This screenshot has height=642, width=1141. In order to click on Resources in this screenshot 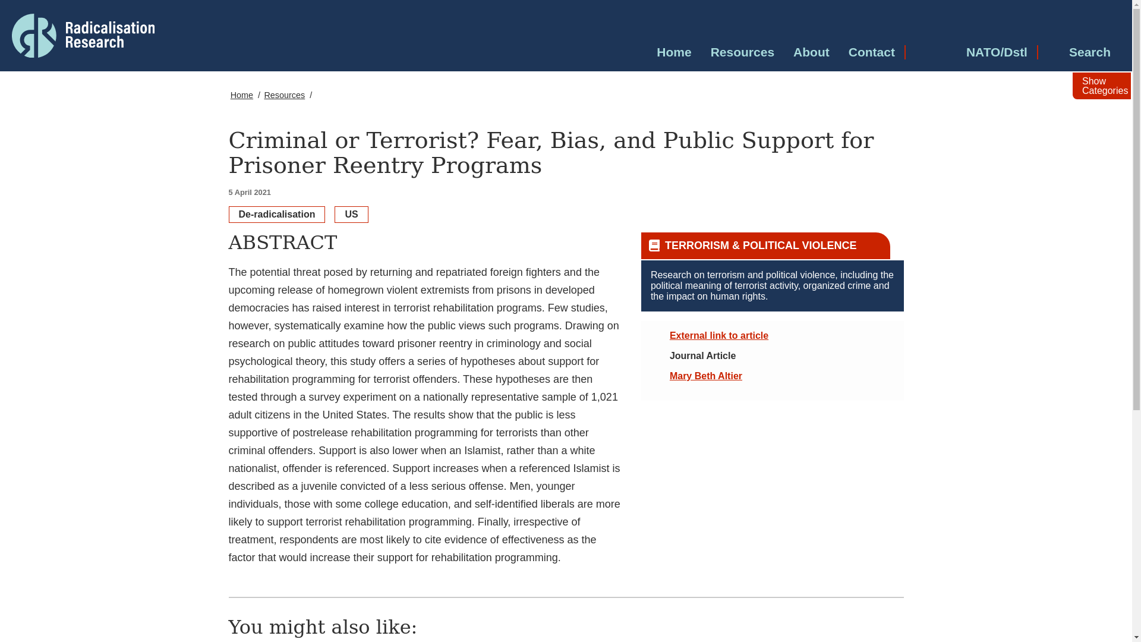, I will do `click(743, 52)`.